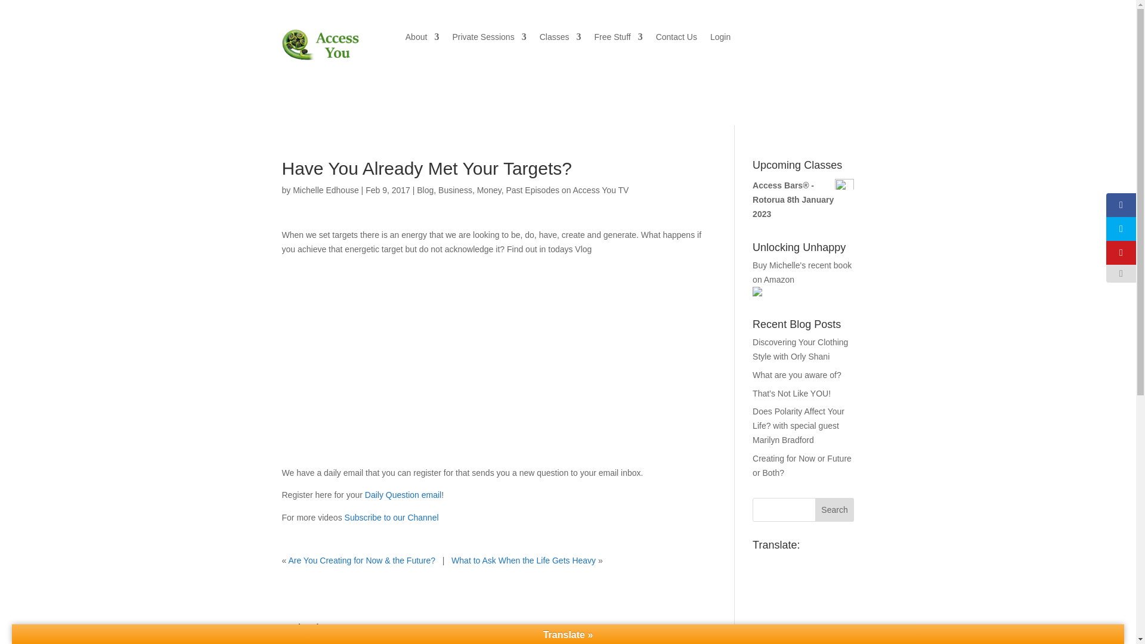 The height and width of the screenshot is (644, 1145). Describe the element at coordinates (403, 495) in the screenshot. I see `Daily Question email` at that location.